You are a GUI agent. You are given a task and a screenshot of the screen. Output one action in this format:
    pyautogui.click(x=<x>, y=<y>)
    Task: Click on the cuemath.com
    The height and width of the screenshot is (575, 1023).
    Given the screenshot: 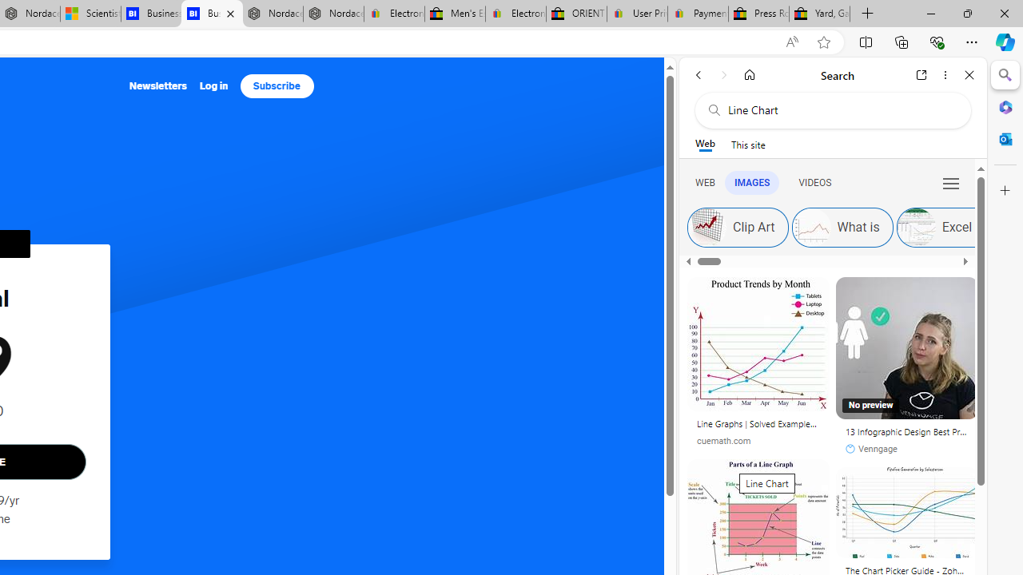 What is the action you would take?
    pyautogui.click(x=723, y=441)
    